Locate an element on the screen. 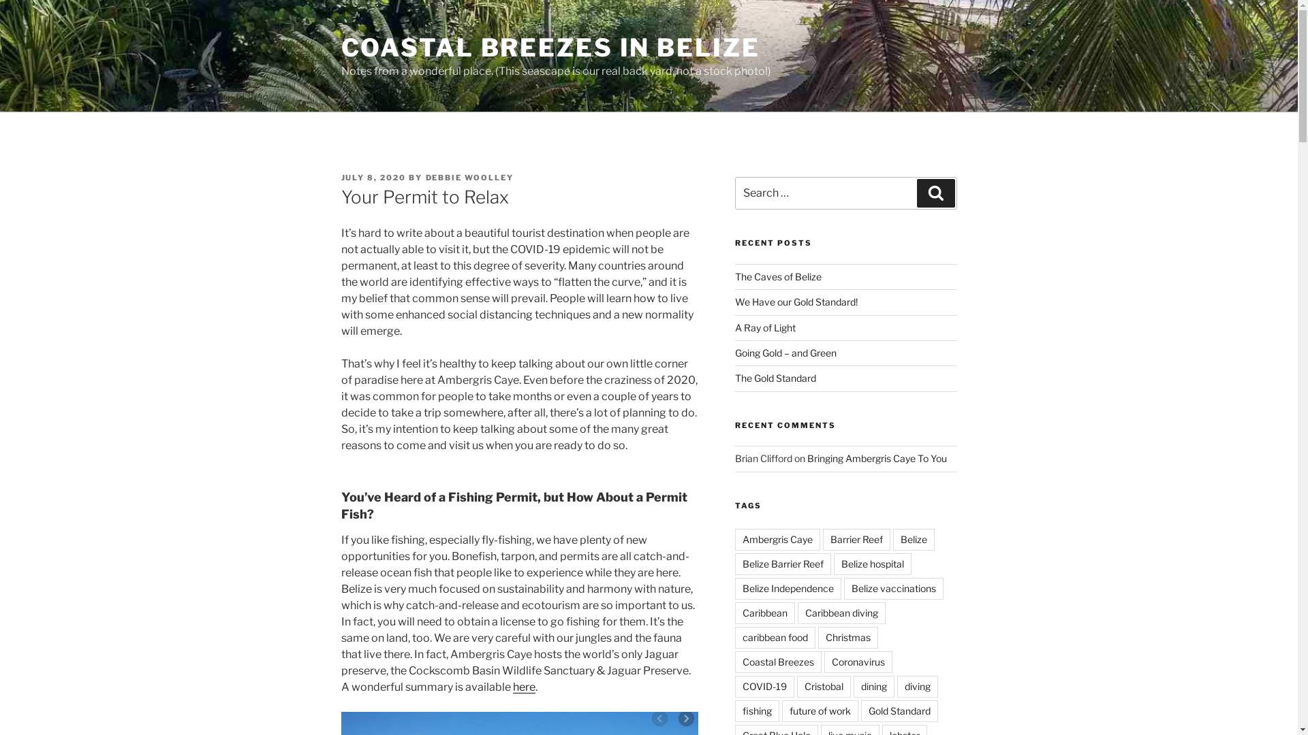 This screenshot has width=1308, height=735. Ambergris Caye is located at coordinates (778, 540).